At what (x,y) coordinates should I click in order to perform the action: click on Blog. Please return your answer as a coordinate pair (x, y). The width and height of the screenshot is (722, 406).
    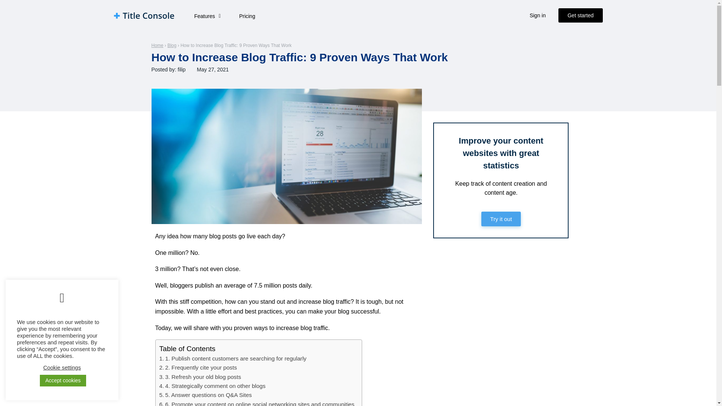
    Looking at the image, I should click on (171, 45).